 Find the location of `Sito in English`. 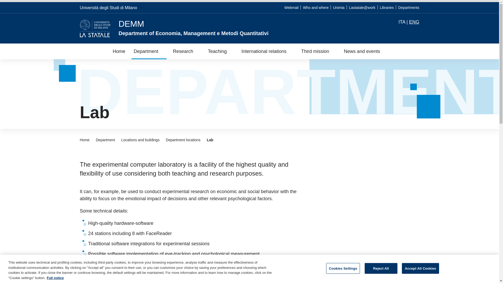

Sito in English is located at coordinates (414, 22).